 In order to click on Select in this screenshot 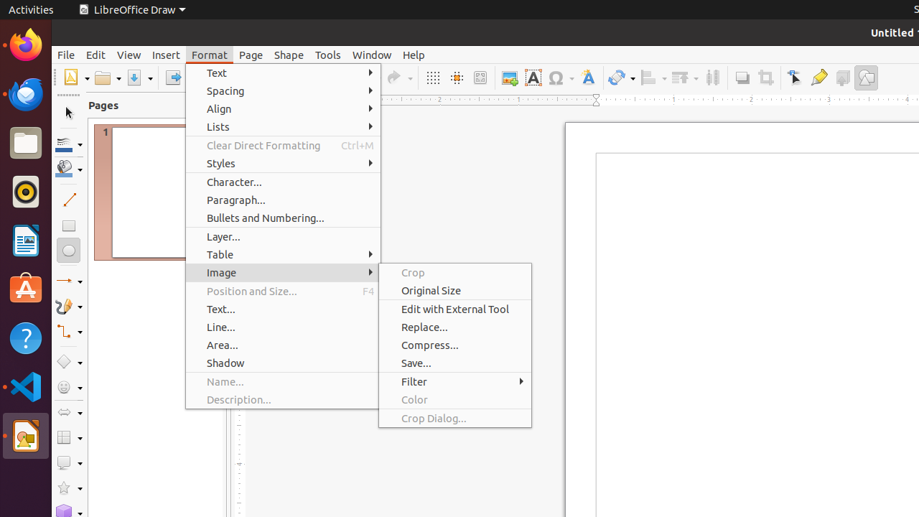, I will do `click(69, 113)`.